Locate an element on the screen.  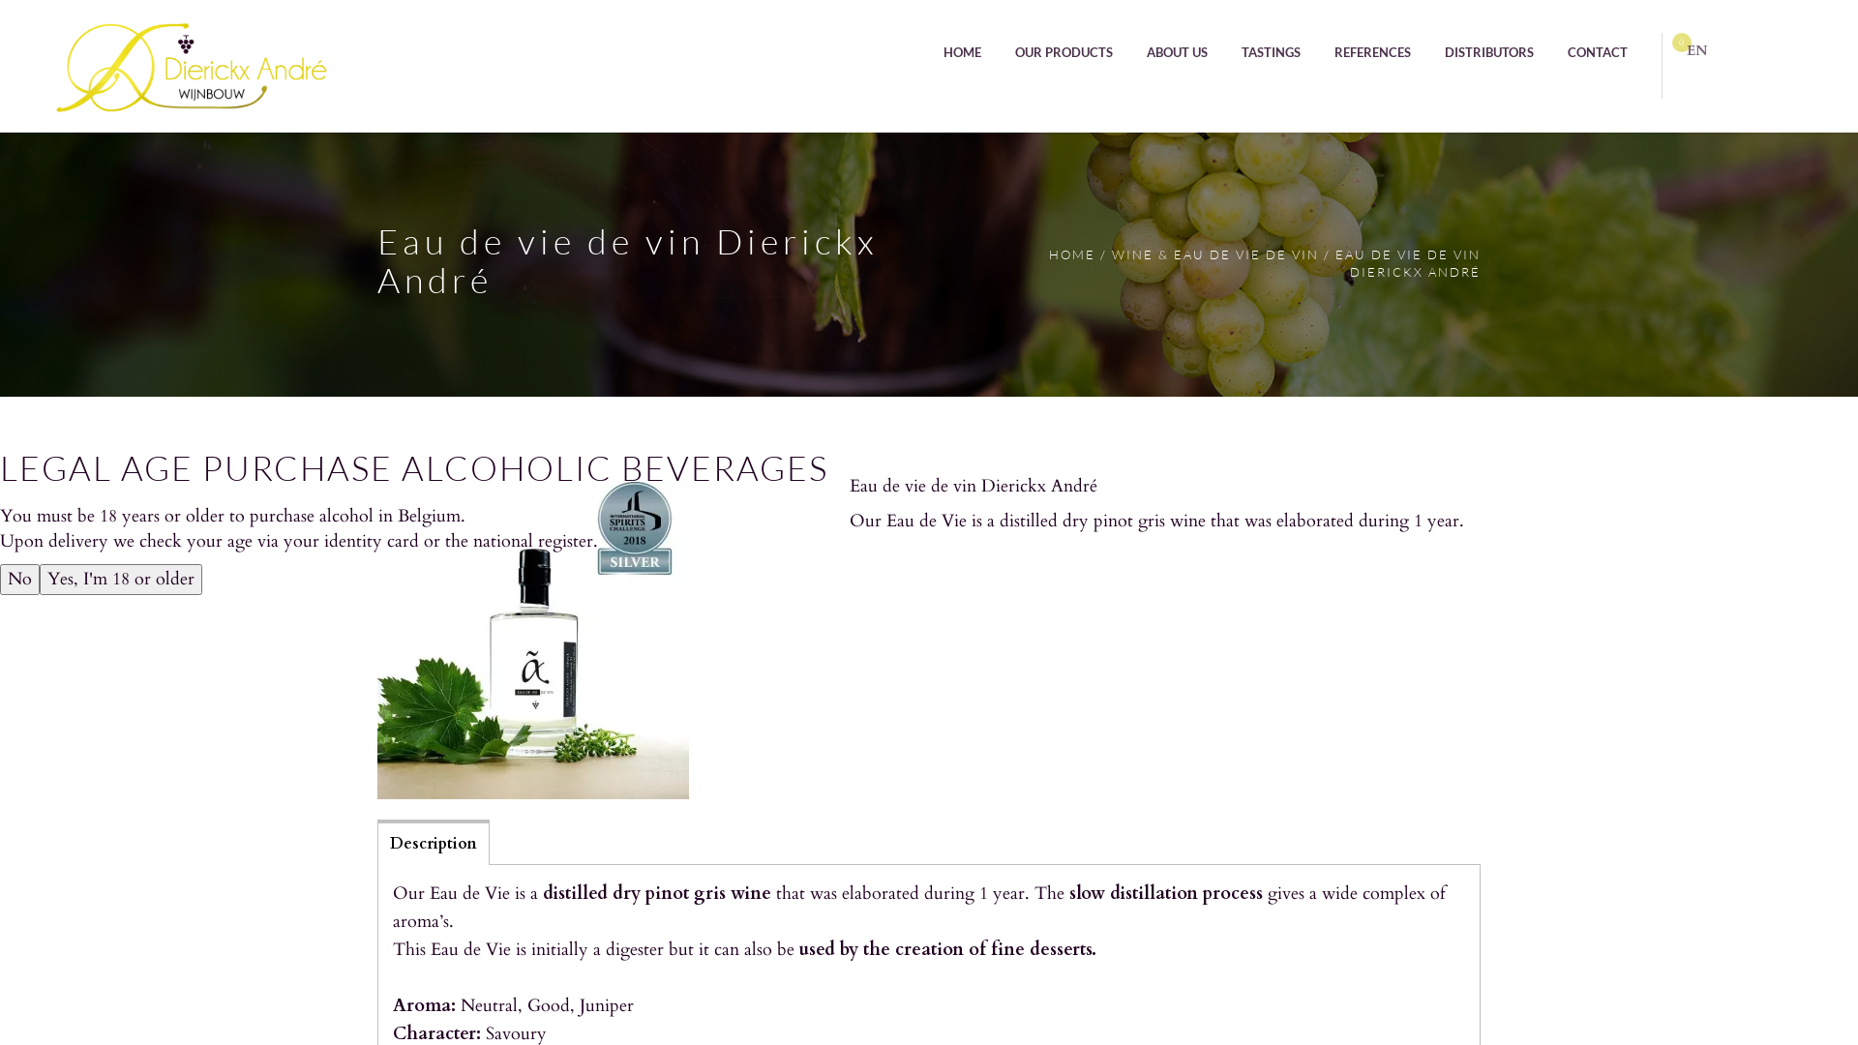
CONTACT is located at coordinates (1598, 52).